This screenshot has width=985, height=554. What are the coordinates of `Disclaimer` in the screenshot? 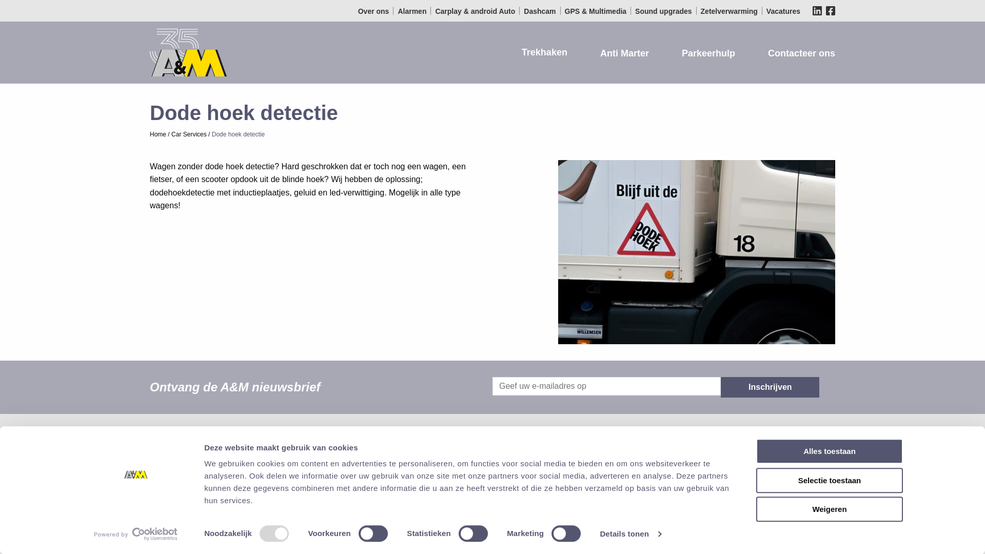 It's located at (503, 515).